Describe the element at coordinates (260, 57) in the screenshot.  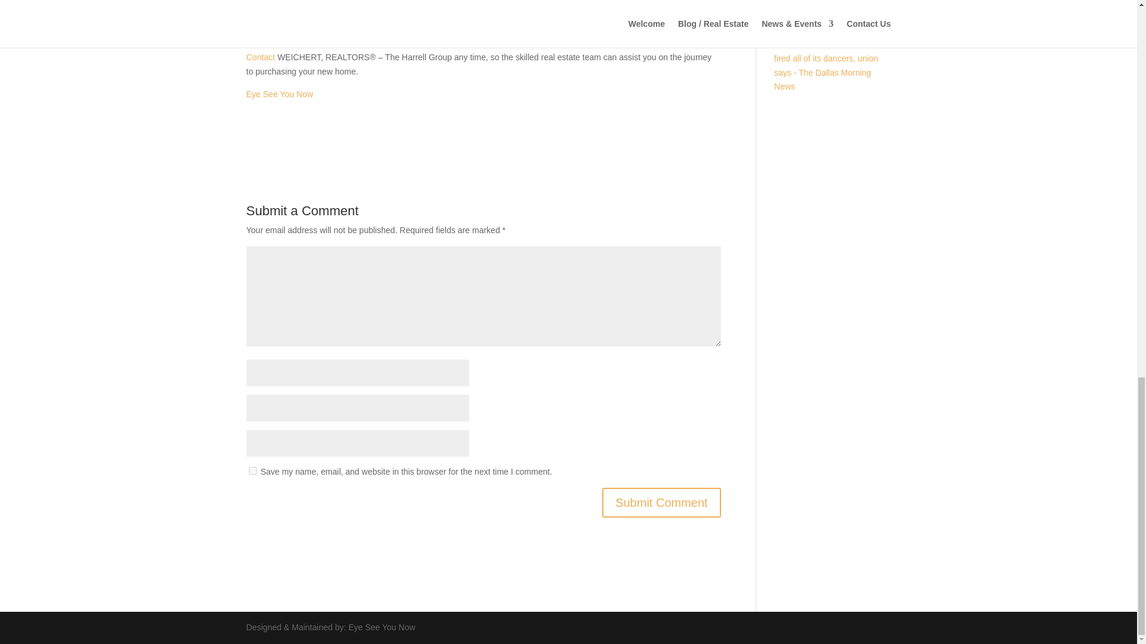
I see `Contact` at that location.